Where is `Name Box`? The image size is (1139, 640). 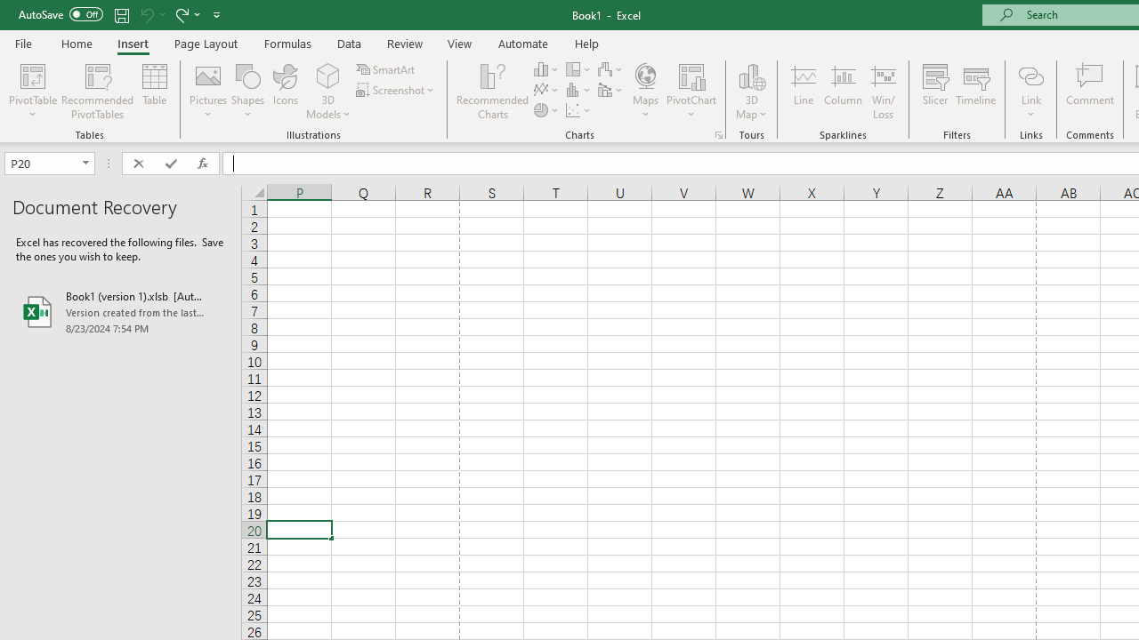 Name Box is located at coordinates (50, 164).